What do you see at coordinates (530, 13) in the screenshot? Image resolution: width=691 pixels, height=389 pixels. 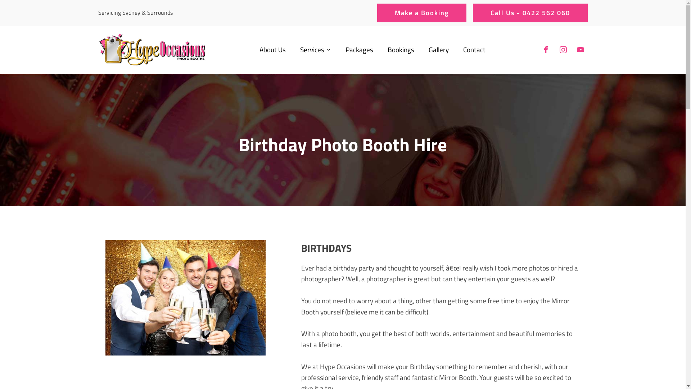 I see `Call Us - 0422 562 060` at bounding box center [530, 13].